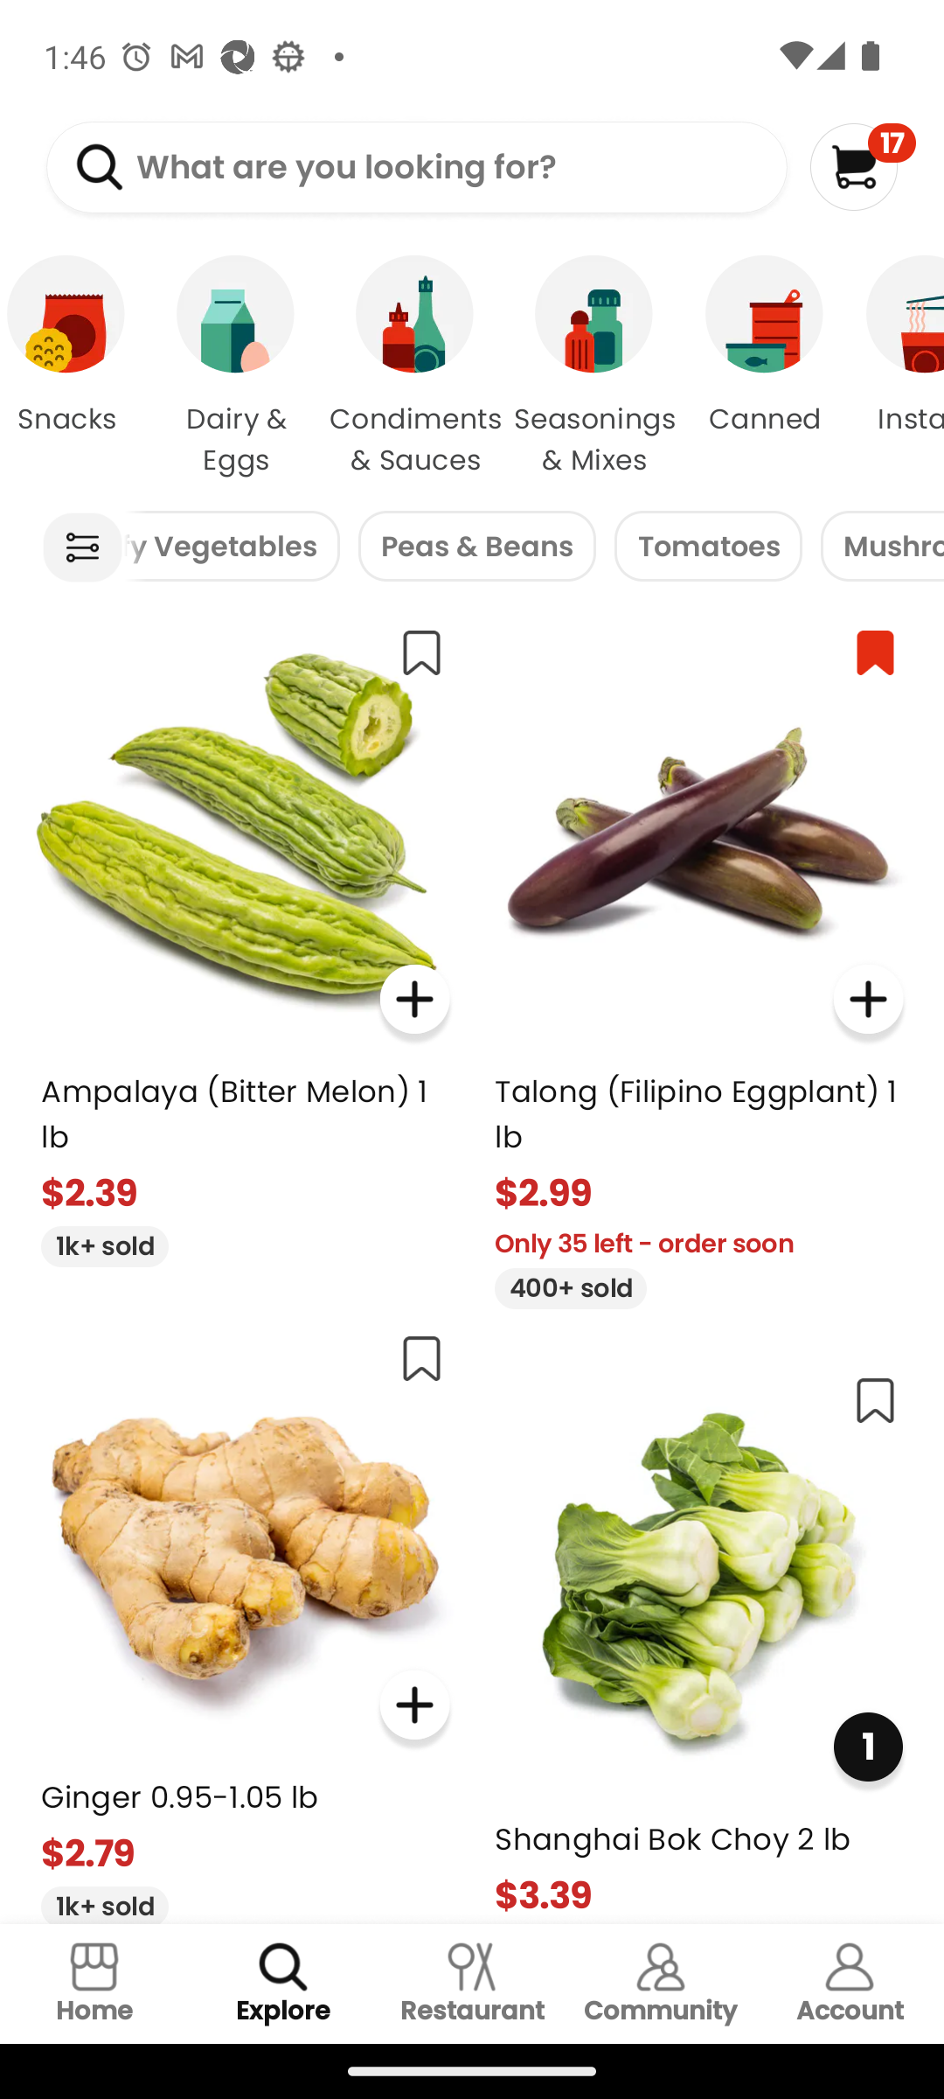  Describe the element at coordinates (882, 546) in the screenshot. I see `Mushrooms` at that location.